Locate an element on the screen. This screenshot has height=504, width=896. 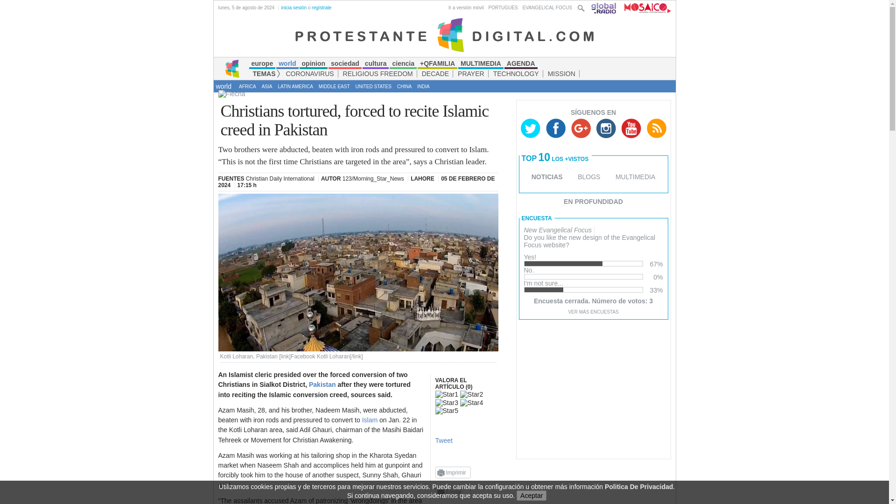
world is located at coordinates (223, 86).